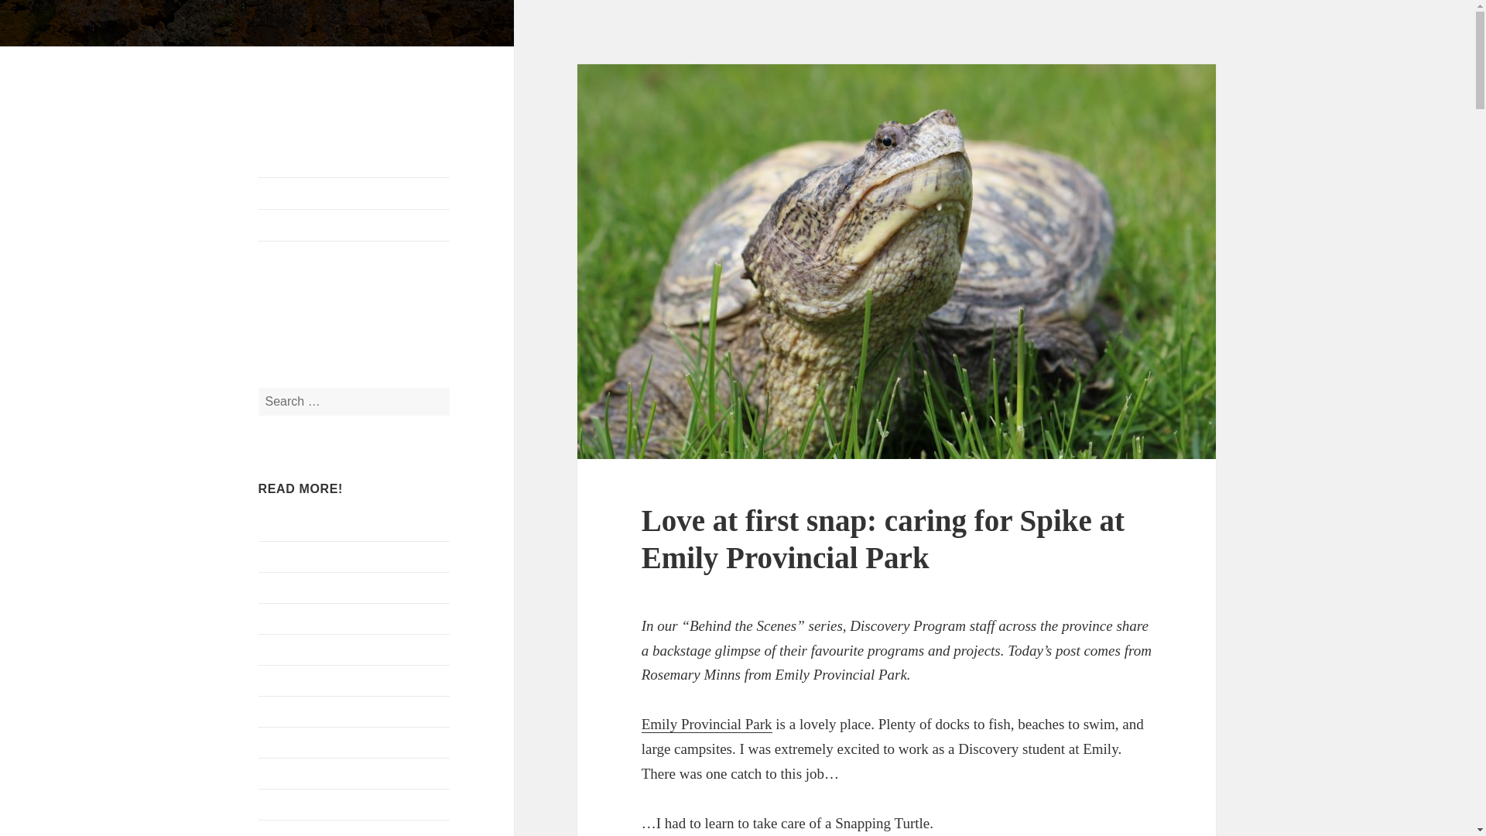 The width and height of the screenshot is (1486, 836). What do you see at coordinates (354, 324) in the screenshot?
I see `YouTube Channel` at bounding box center [354, 324].